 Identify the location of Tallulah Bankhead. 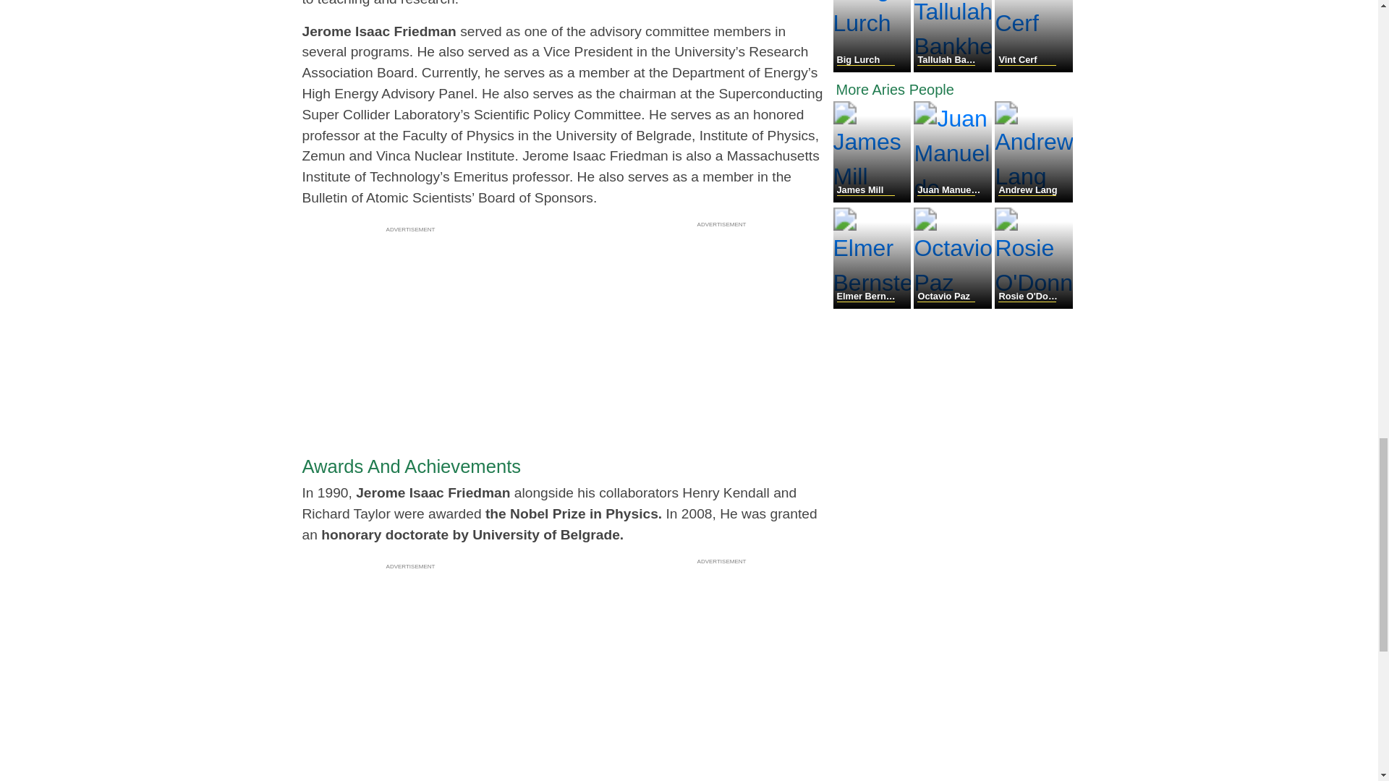
(953, 68).